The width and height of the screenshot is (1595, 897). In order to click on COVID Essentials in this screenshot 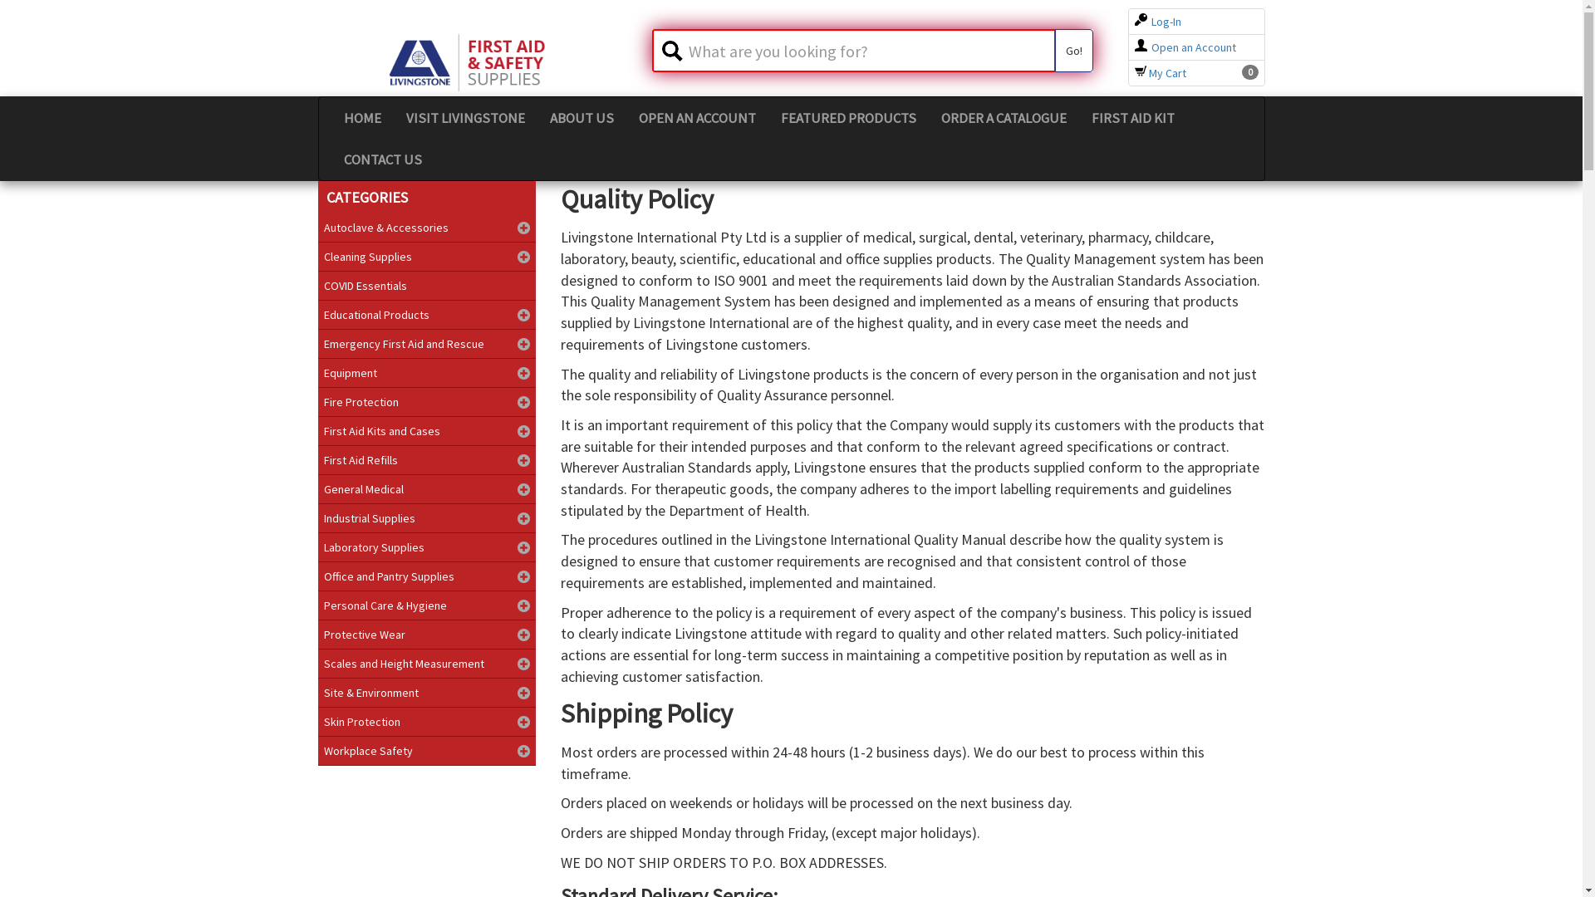, I will do `click(427, 286)`.